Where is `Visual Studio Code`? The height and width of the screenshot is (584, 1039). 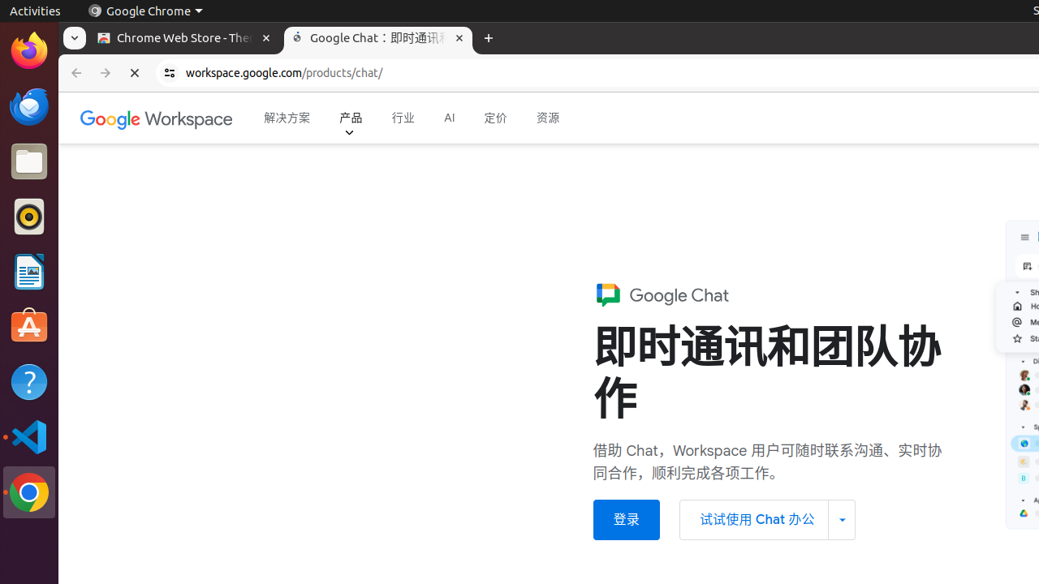 Visual Studio Code is located at coordinates (29, 436).